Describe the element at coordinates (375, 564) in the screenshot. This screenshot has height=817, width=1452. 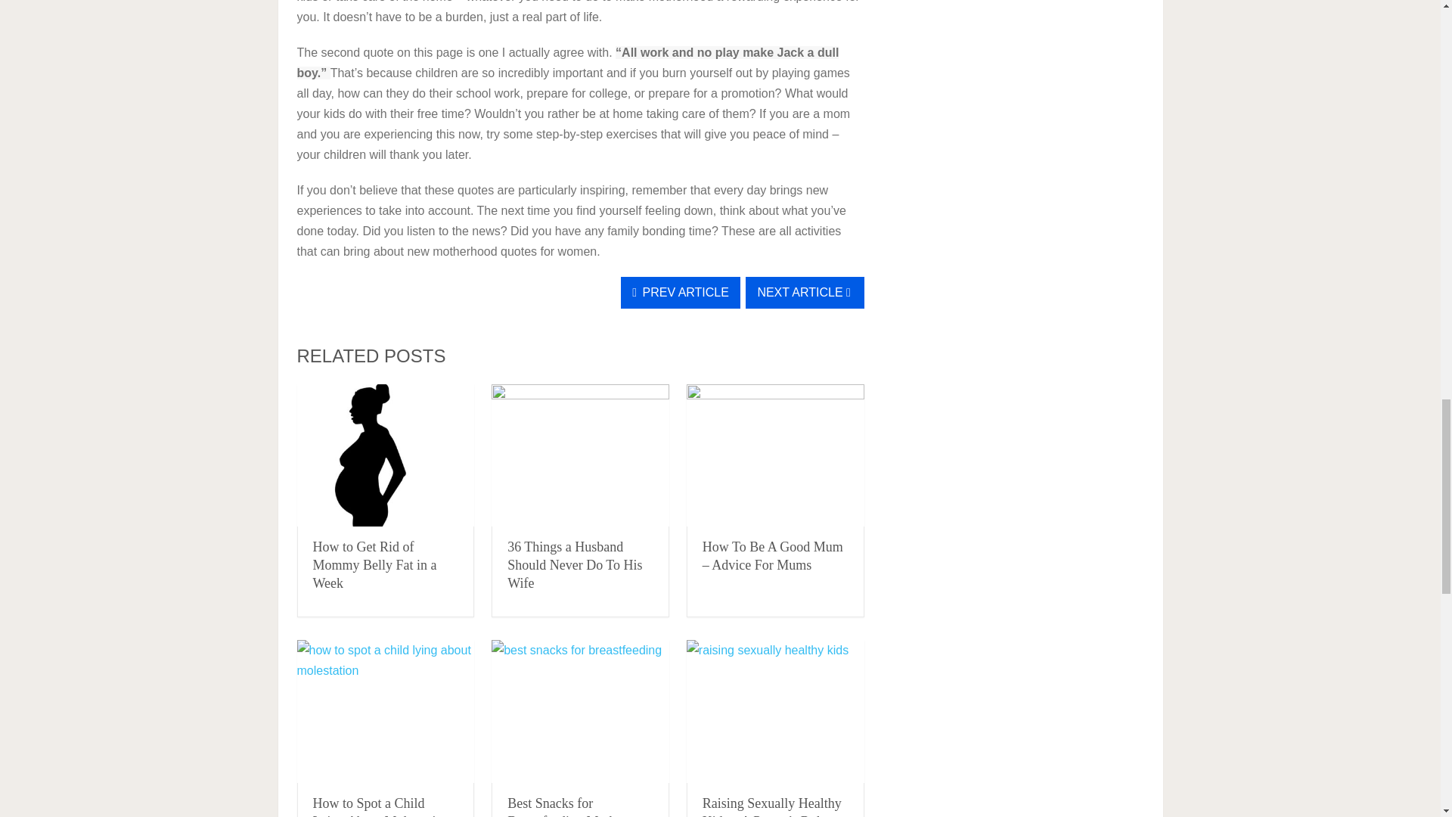
I see `How to Get Rid of Mommy Belly Fat in a Week` at that location.